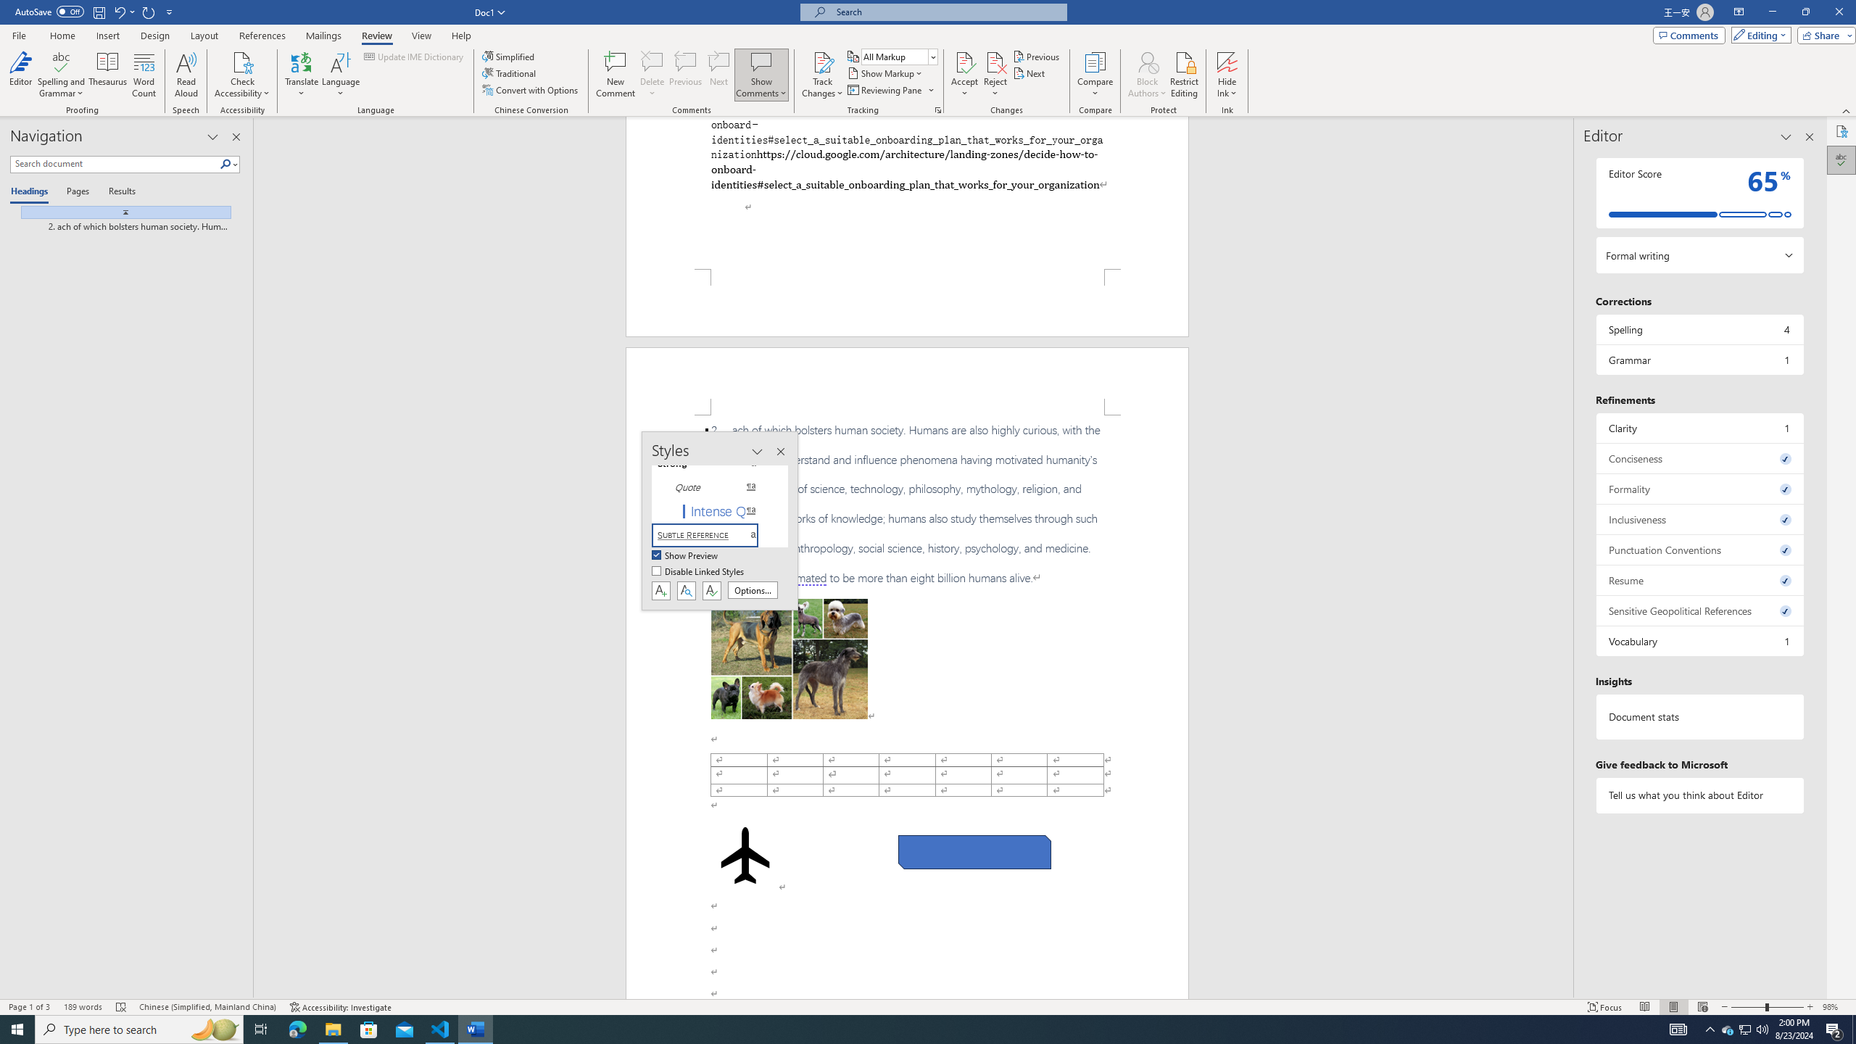 The width and height of the screenshot is (1856, 1044). What do you see at coordinates (122, 1007) in the screenshot?
I see `Spelling and Grammar Check Errors` at bounding box center [122, 1007].